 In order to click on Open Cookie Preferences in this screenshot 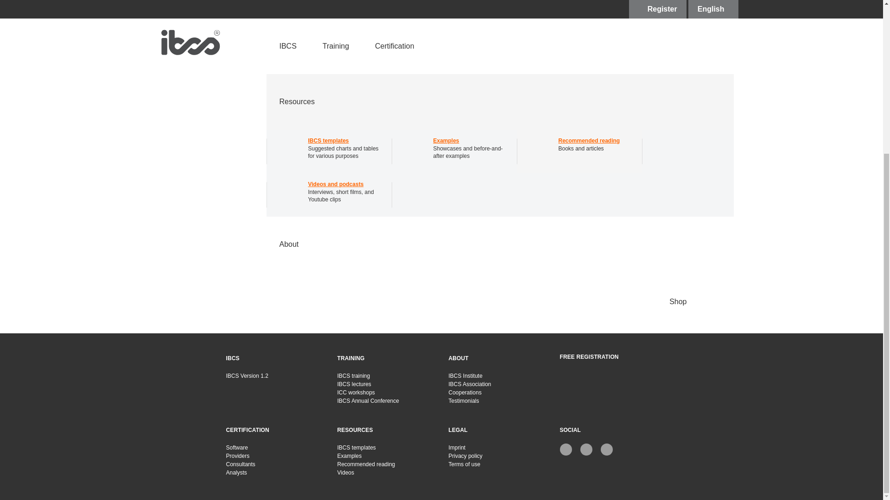, I will do `click(20, 271)`.